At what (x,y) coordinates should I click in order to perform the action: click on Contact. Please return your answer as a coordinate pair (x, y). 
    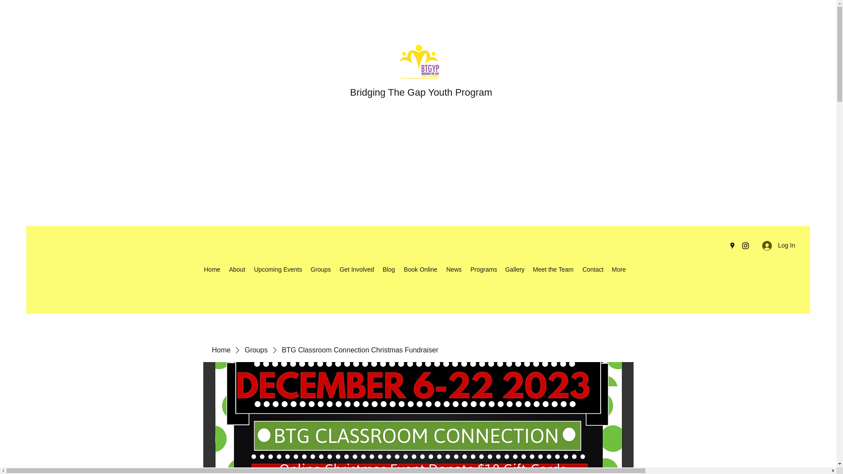
    Looking at the image, I should click on (592, 269).